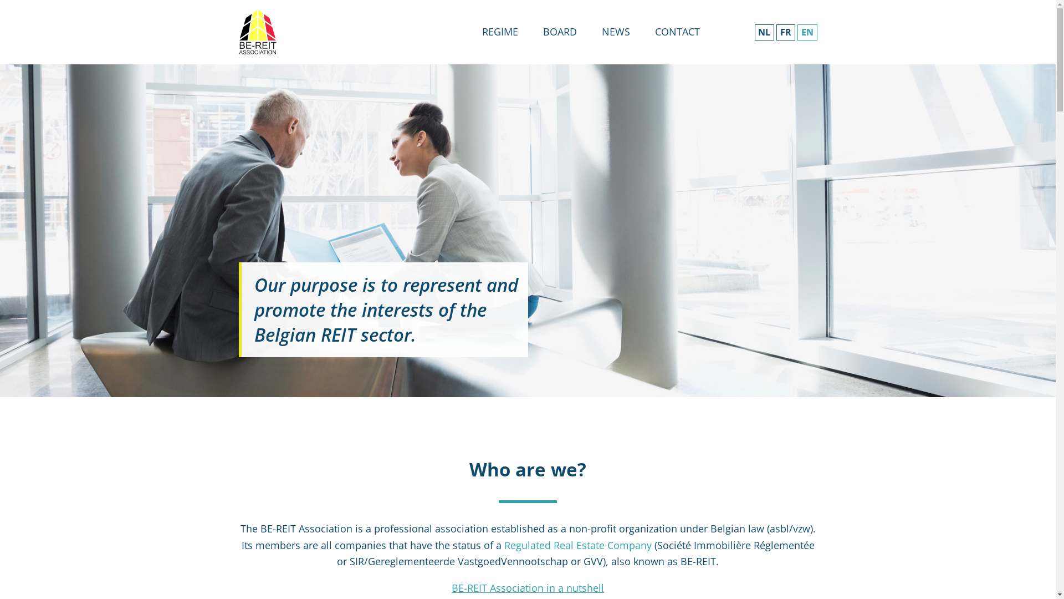  Describe the element at coordinates (807, 32) in the screenshot. I see `EN` at that location.